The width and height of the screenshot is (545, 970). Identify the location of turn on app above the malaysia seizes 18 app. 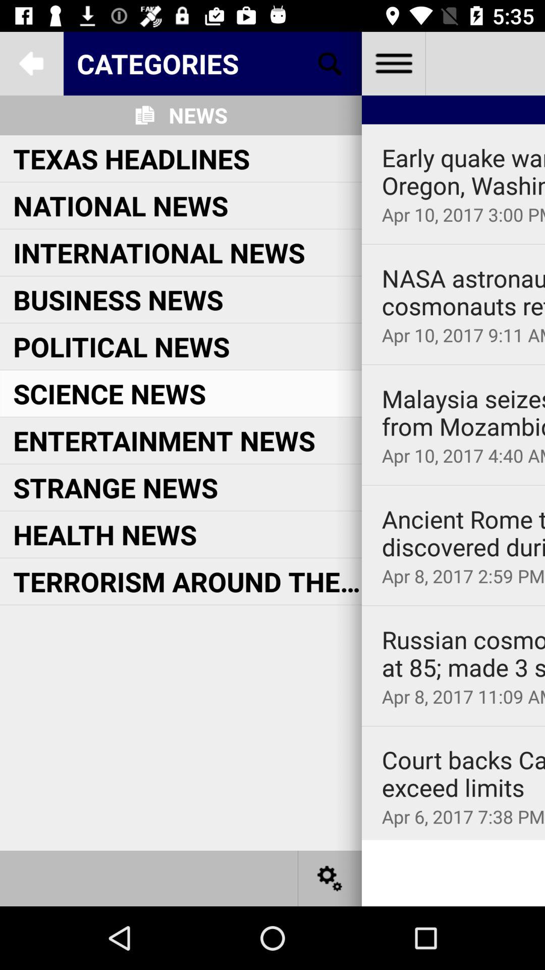
(453, 365).